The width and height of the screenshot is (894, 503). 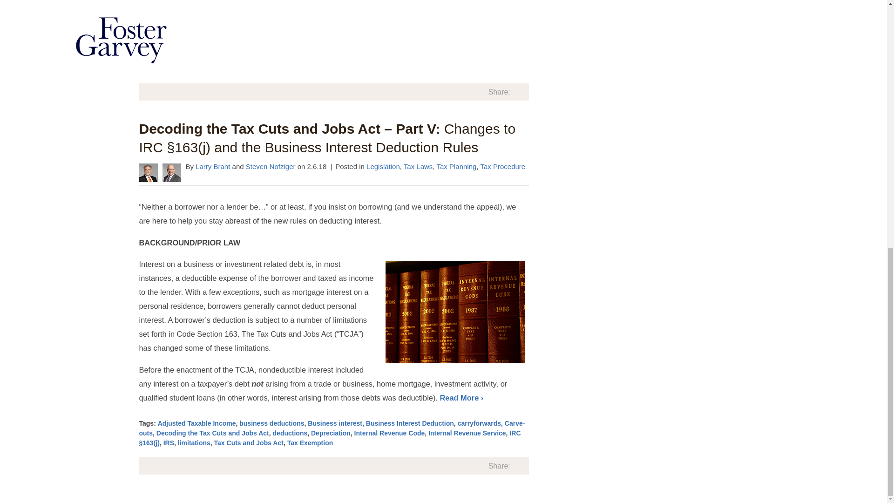 What do you see at coordinates (410, 423) in the screenshot?
I see `Business Interest Deduction` at bounding box center [410, 423].